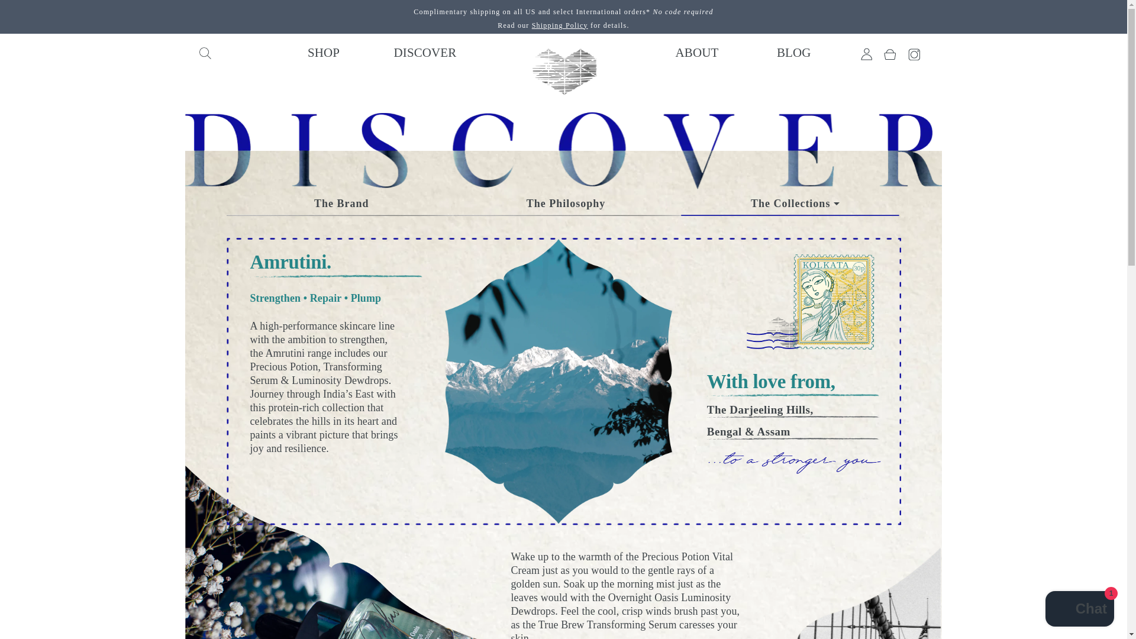 Image resolution: width=1136 pixels, height=639 pixels. Describe the element at coordinates (566, 204) in the screenshot. I see `The Philosophy` at that location.